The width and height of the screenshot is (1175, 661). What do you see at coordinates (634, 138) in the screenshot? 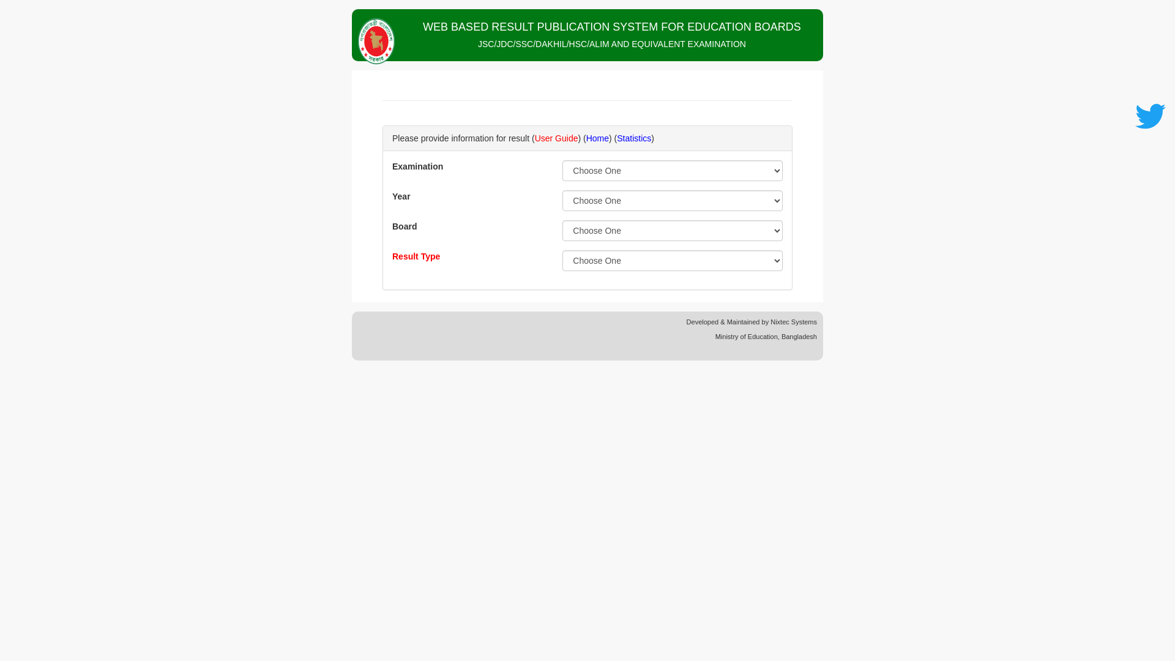
I see `Statistics` at bounding box center [634, 138].